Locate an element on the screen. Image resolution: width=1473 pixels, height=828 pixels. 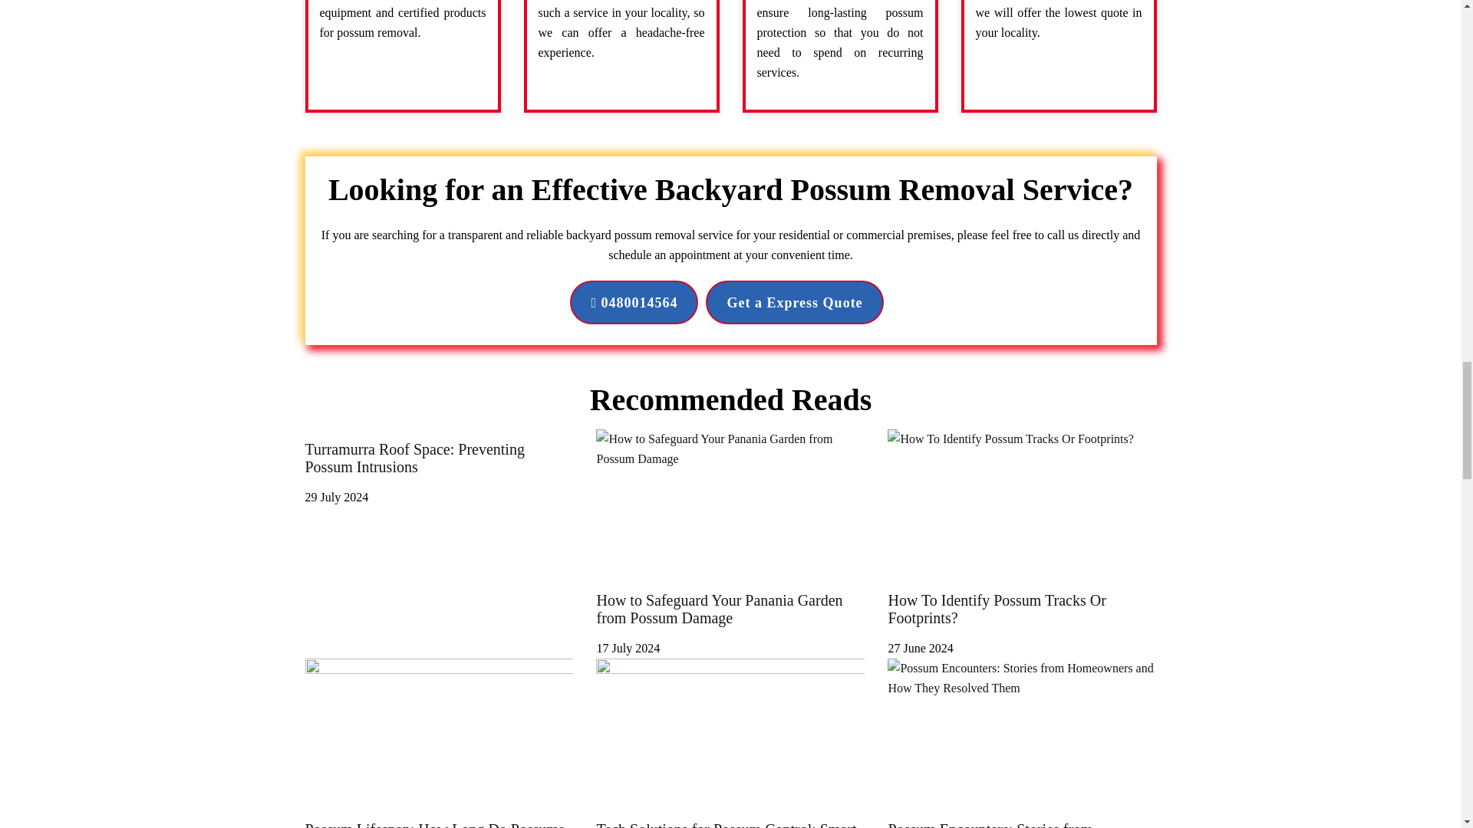
How To Identify Possum Tracks Or Footprints? is located at coordinates (1022, 618).